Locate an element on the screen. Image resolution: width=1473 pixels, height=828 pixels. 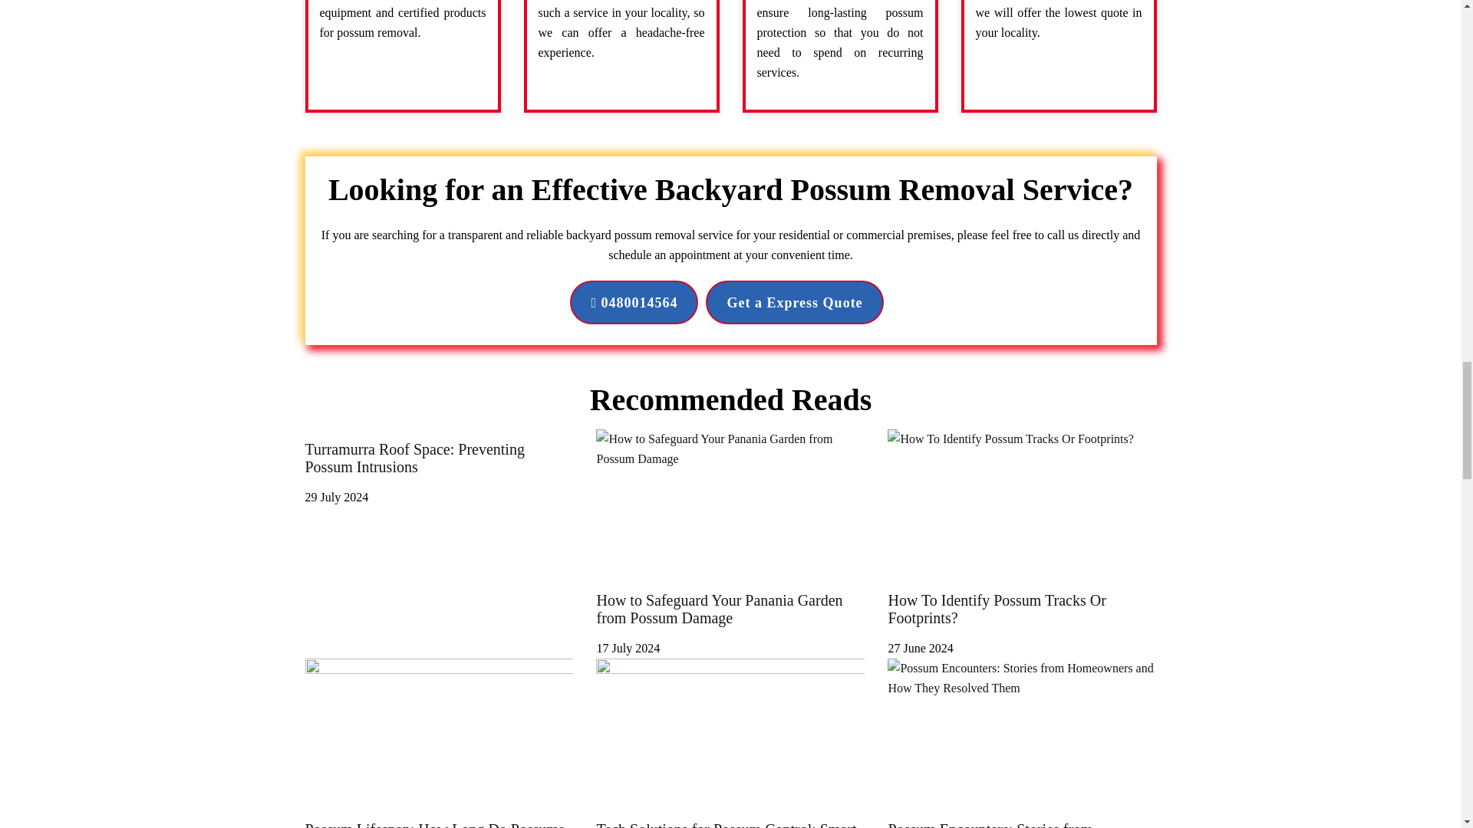
How To Identify Possum Tracks Or Footprints? is located at coordinates (1022, 618).